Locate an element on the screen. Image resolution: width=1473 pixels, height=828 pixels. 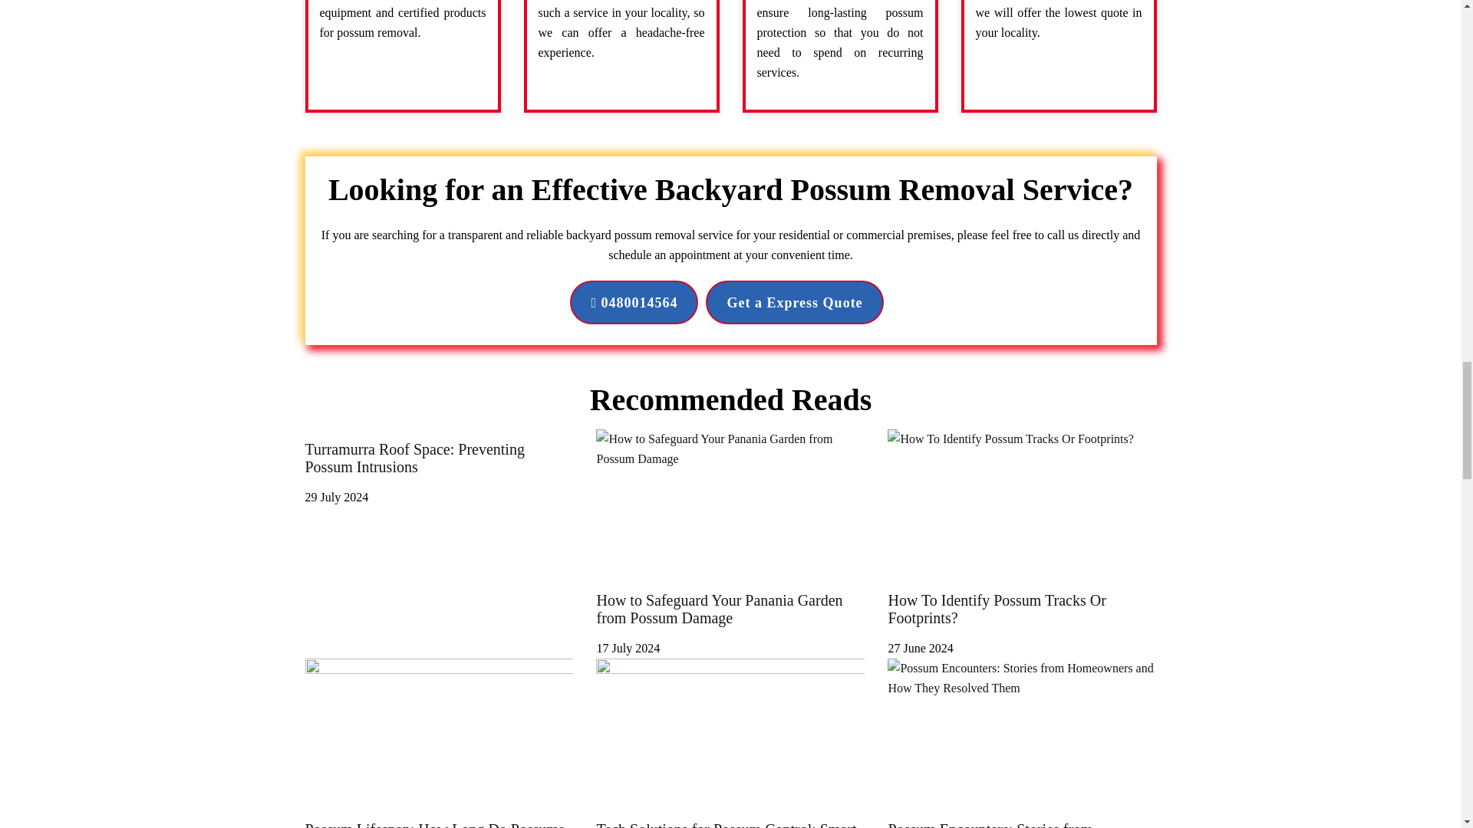
How To Identify Possum Tracks Or Footprints? is located at coordinates (1022, 618).